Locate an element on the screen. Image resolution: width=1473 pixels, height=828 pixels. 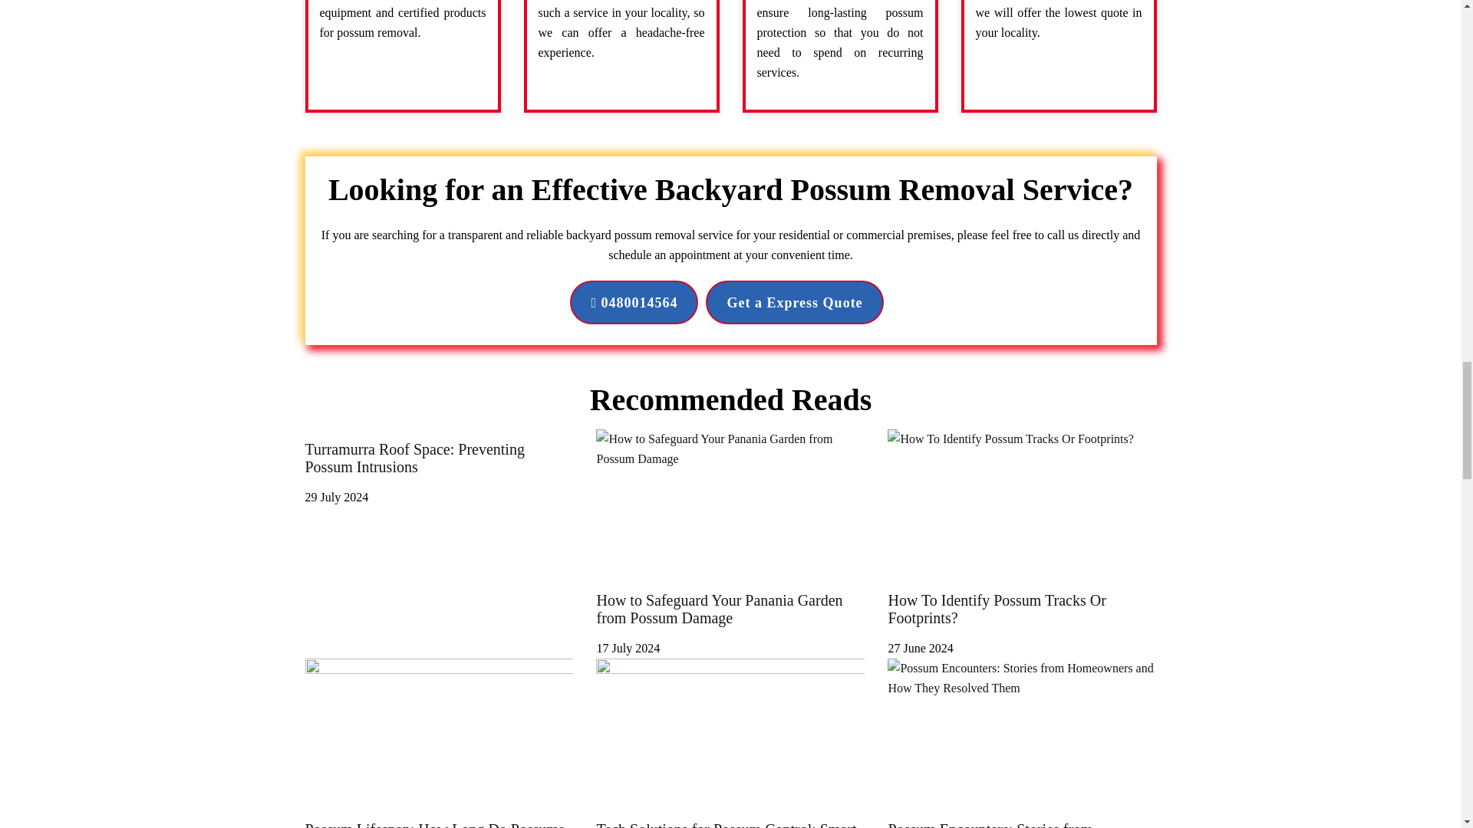
How To Identify Possum Tracks Or Footprints? is located at coordinates (1022, 618).